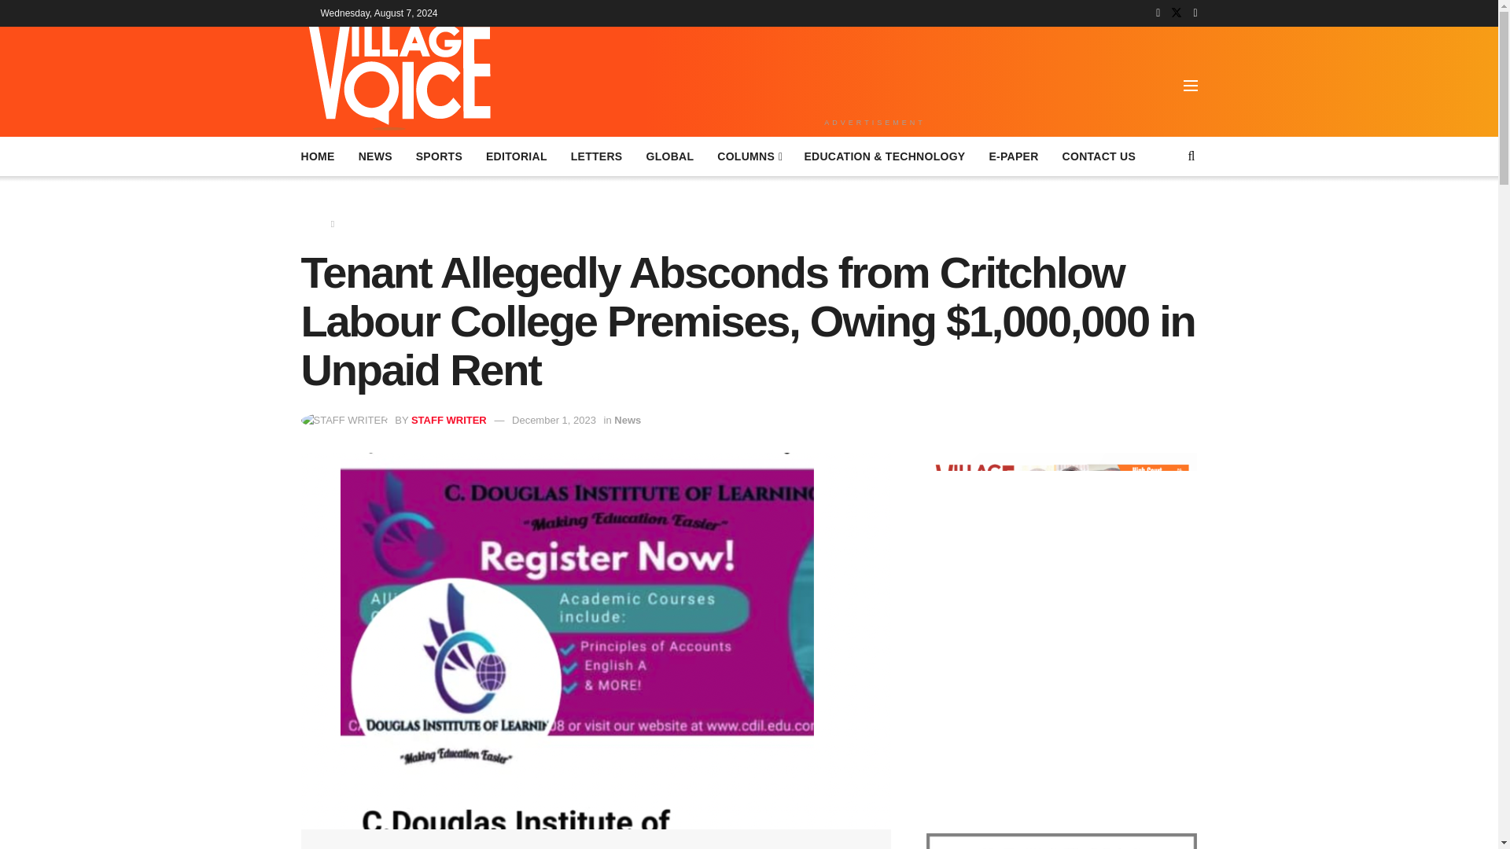 The height and width of the screenshot is (849, 1510). What do you see at coordinates (1013, 156) in the screenshot?
I see `E-PAPER` at bounding box center [1013, 156].